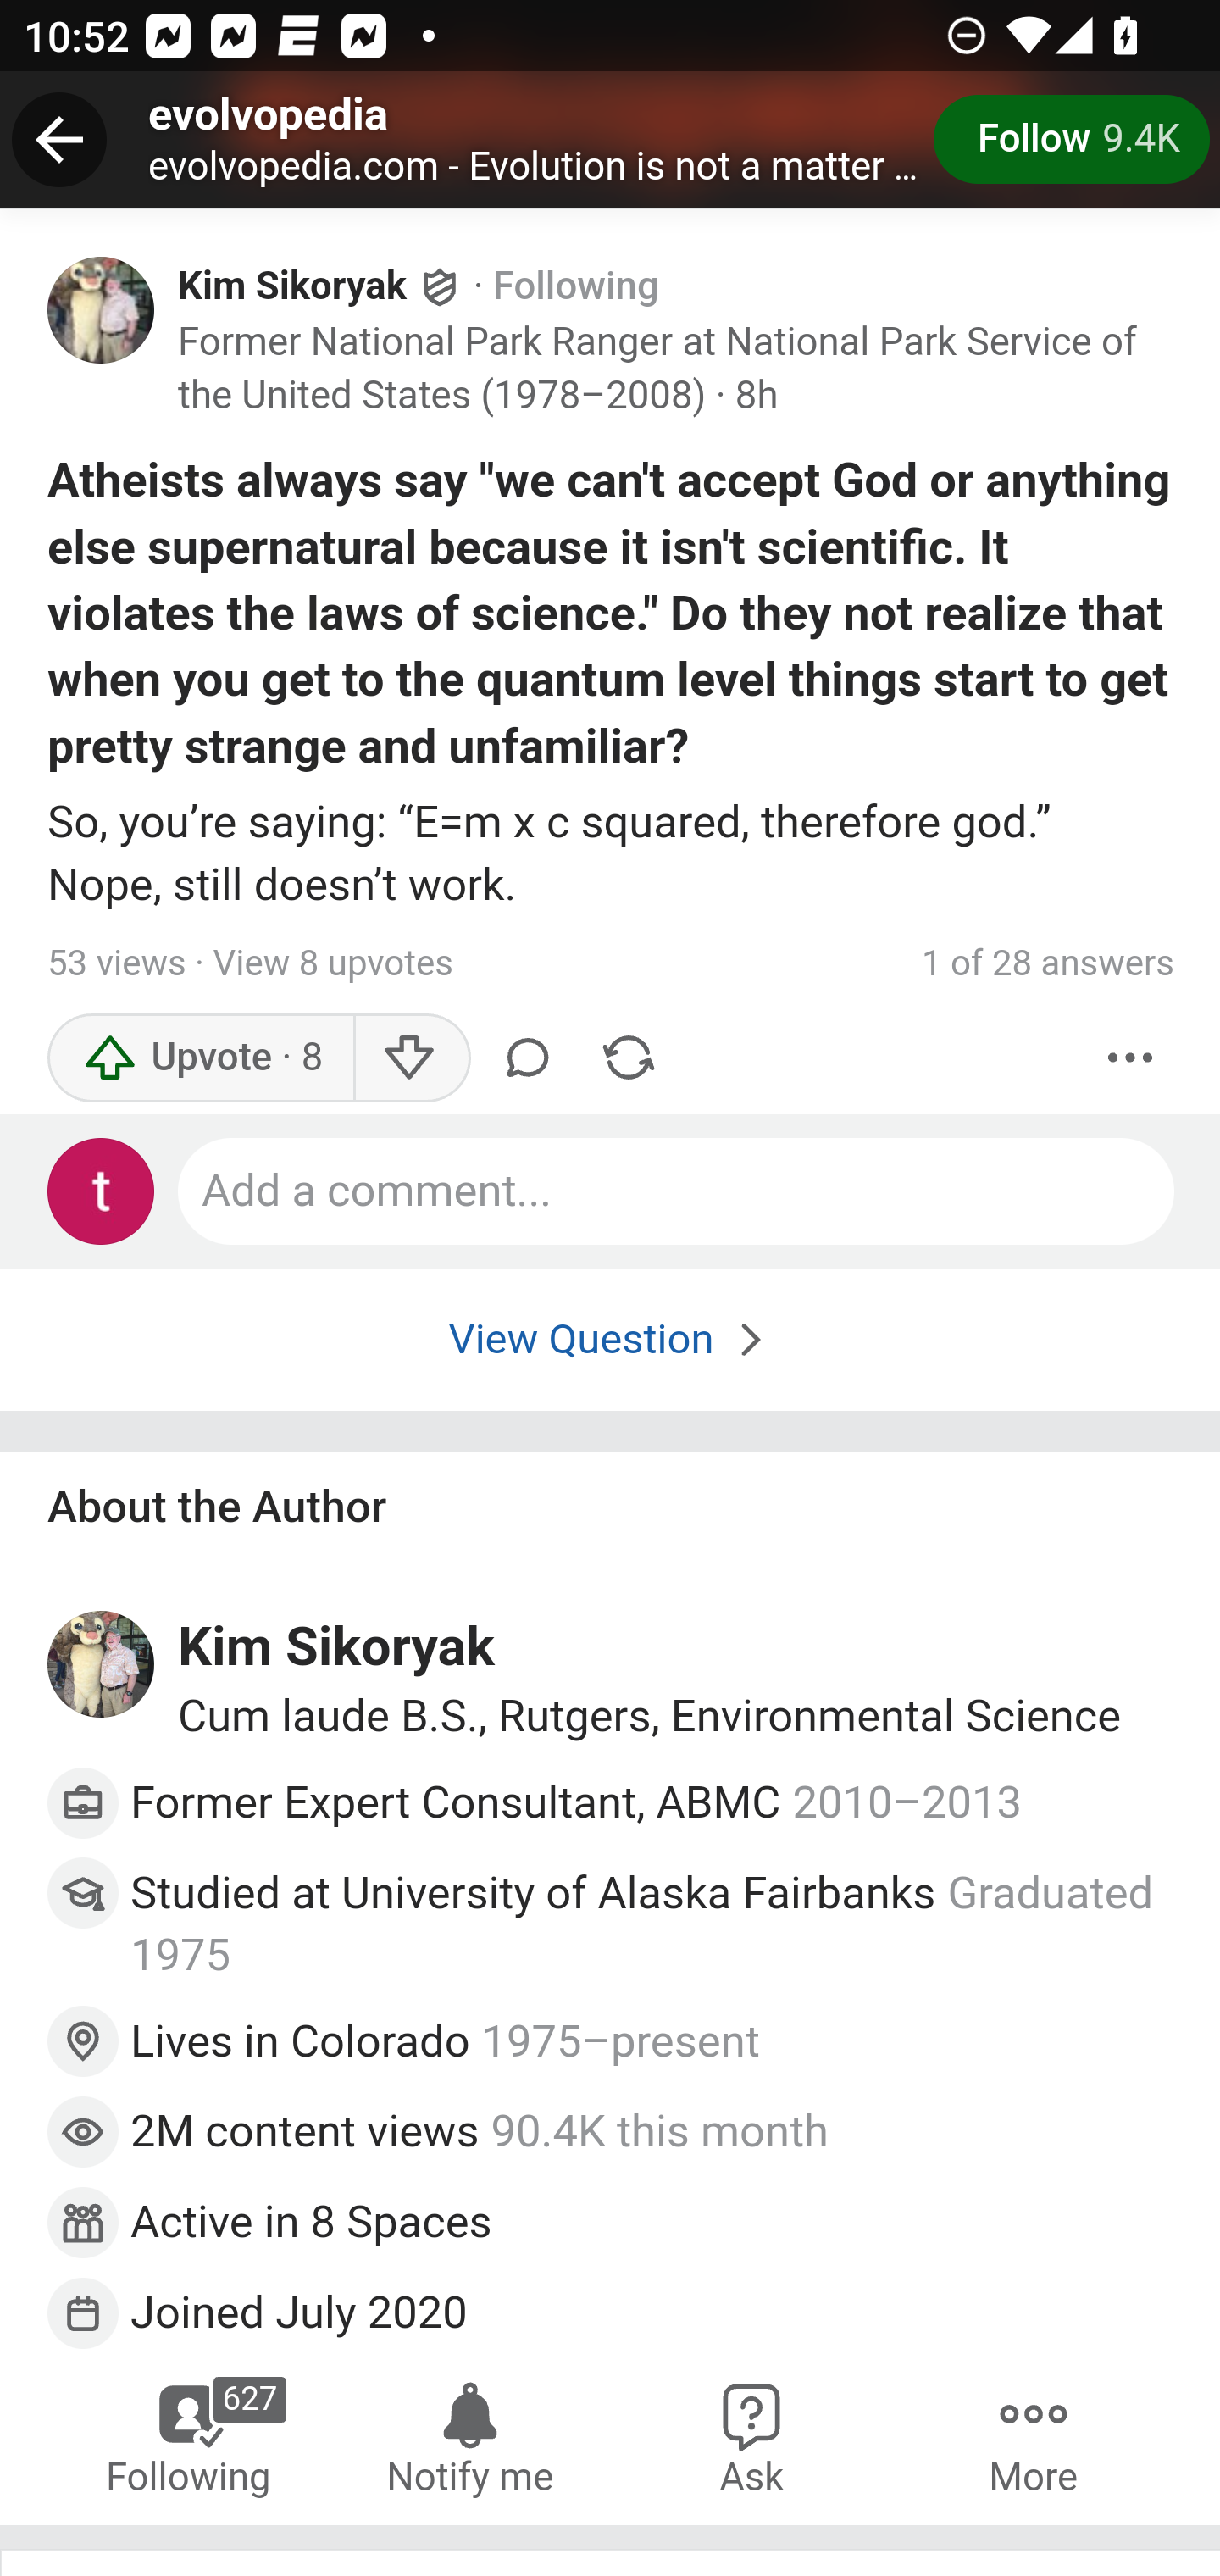 Image resolution: width=1220 pixels, height=2576 pixels. I want to click on Downvote, so click(410, 1056).